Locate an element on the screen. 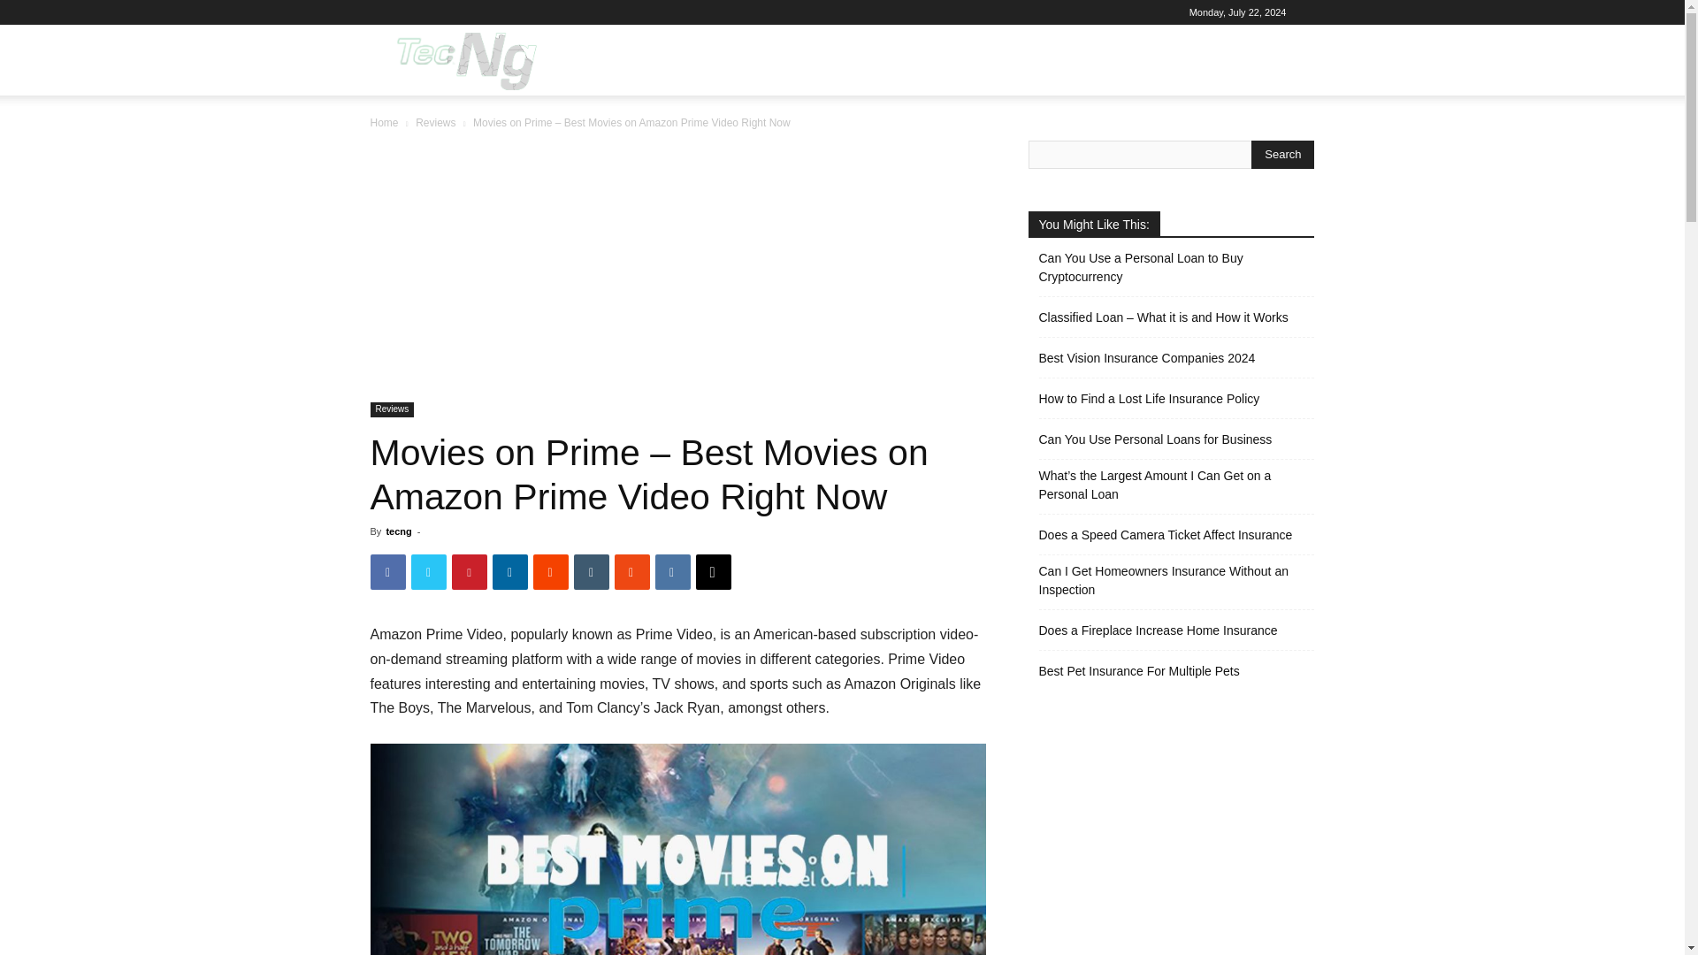 The width and height of the screenshot is (1698, 955). Linkedin is located at coordinates (509, 572).